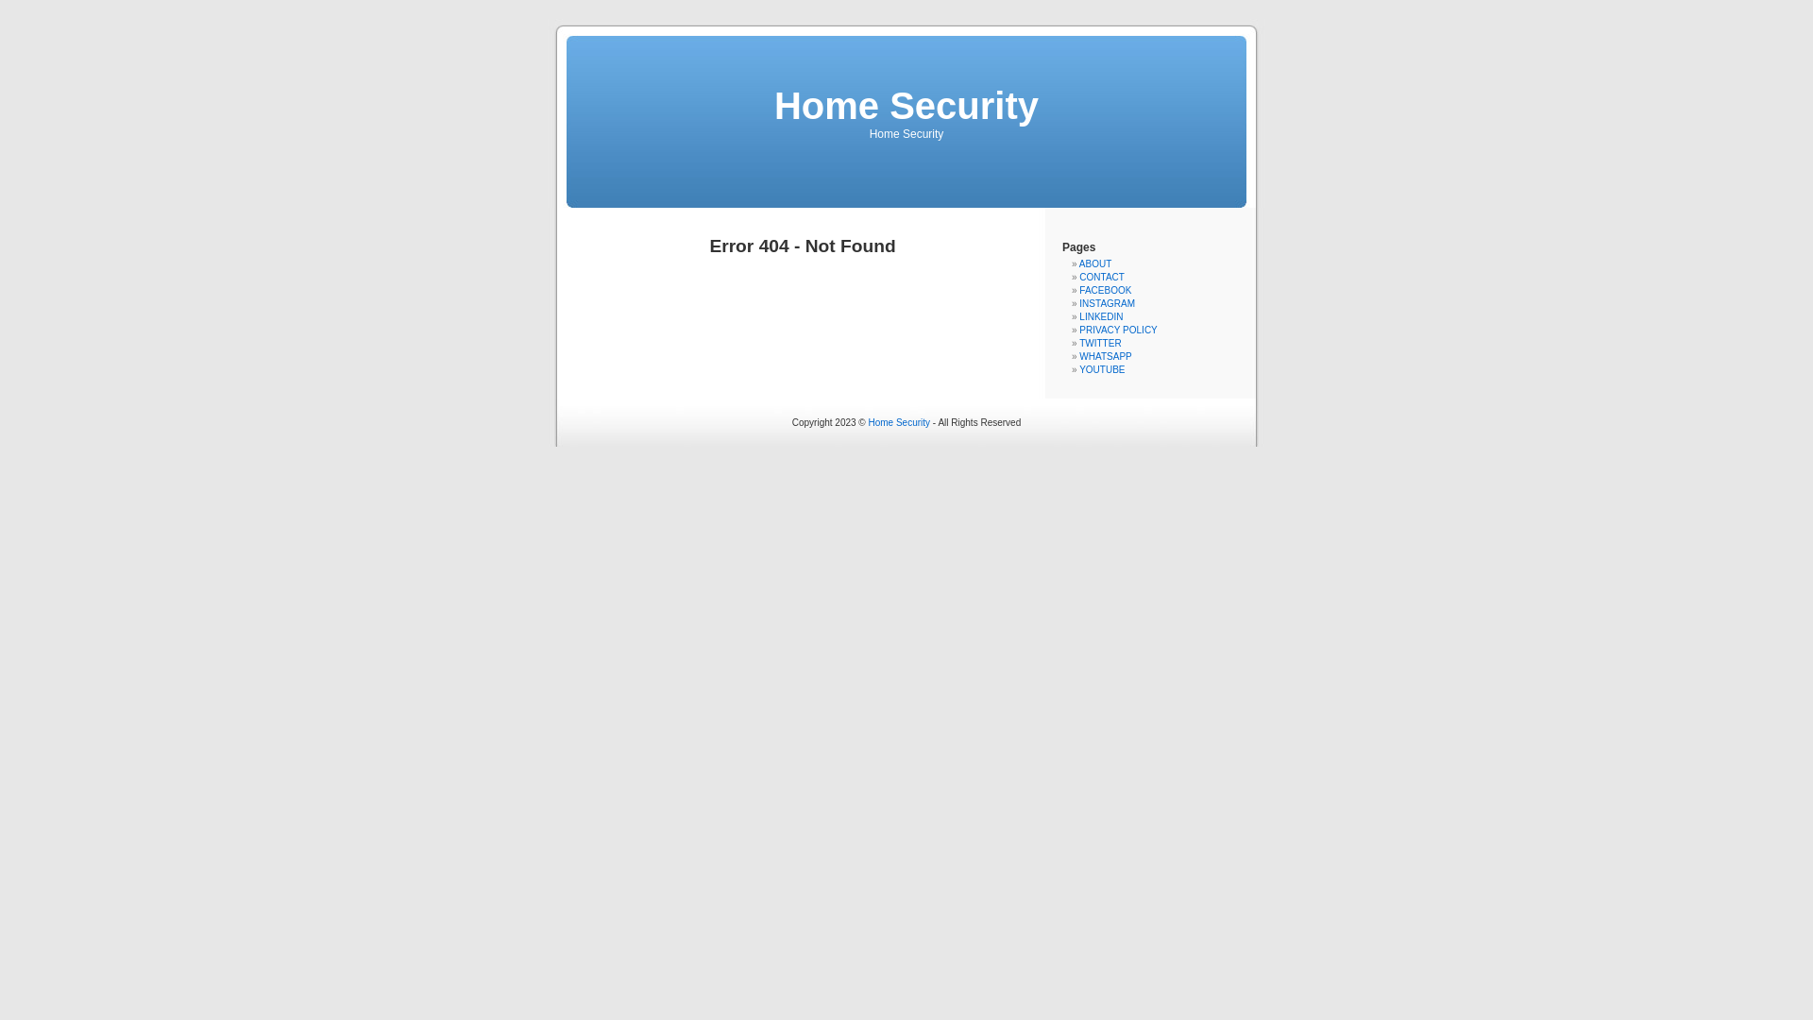 This screenshot has height=1020, width=1813. I want to click on Home Security, so click(906, 106).